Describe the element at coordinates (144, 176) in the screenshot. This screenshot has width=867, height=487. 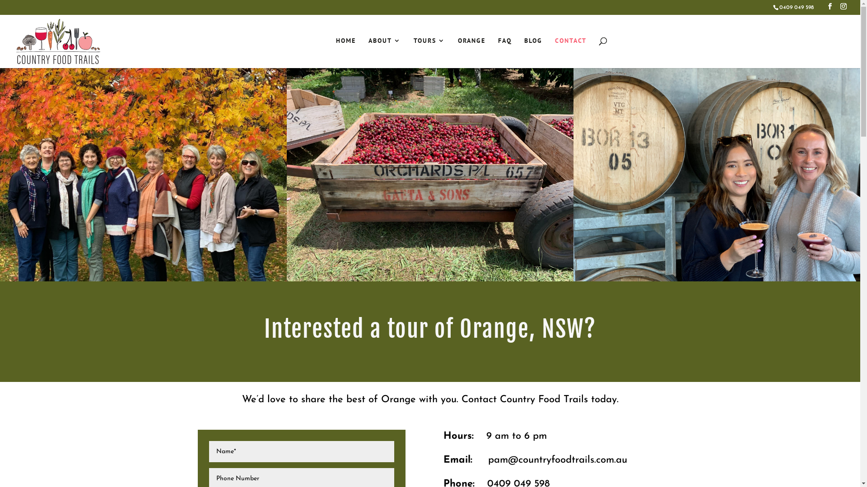
I see `best-tour-of-orange-nsw` at that location.